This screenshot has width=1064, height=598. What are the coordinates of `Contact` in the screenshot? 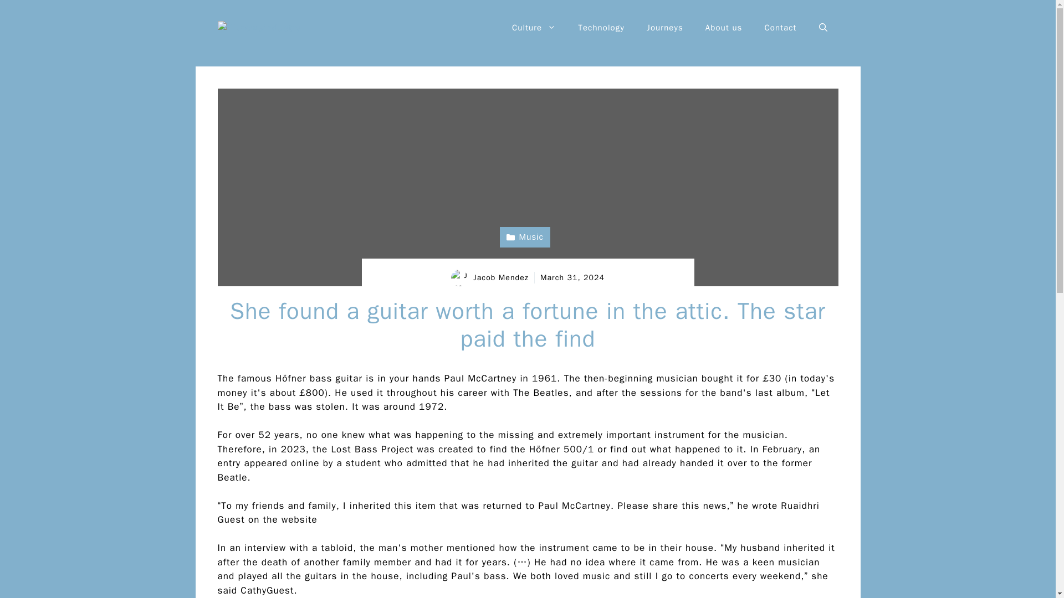 It's located at (780, 28).